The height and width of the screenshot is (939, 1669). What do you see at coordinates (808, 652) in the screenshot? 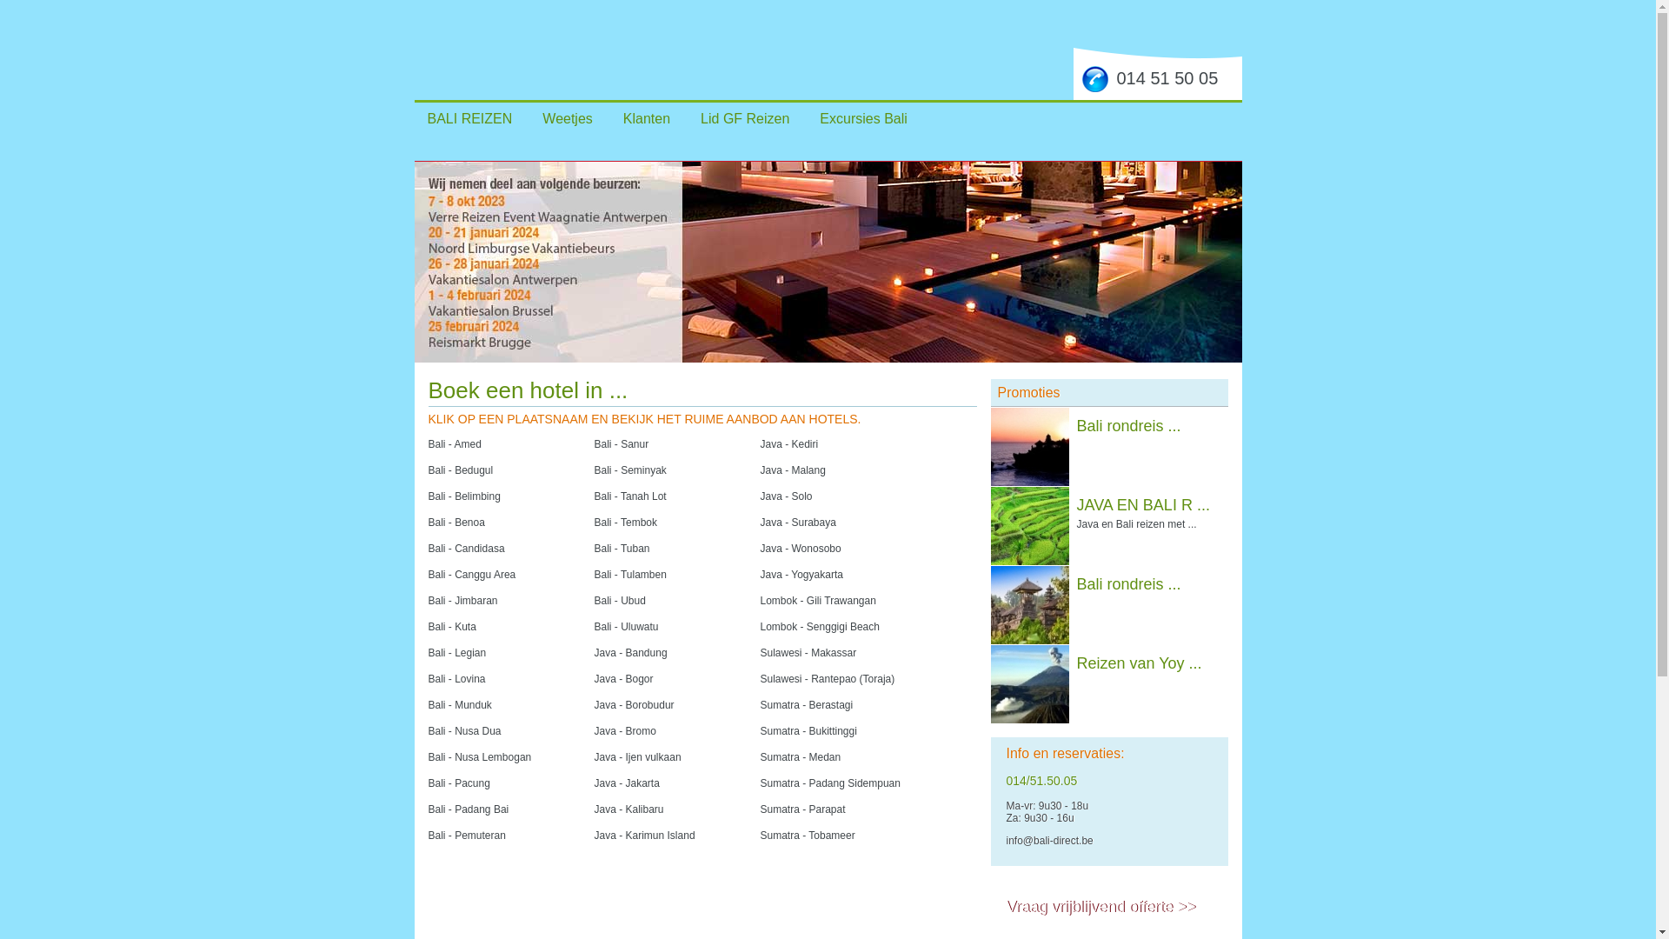
I see `Sulawesi - Makassar` at bounding box center [808, 652].